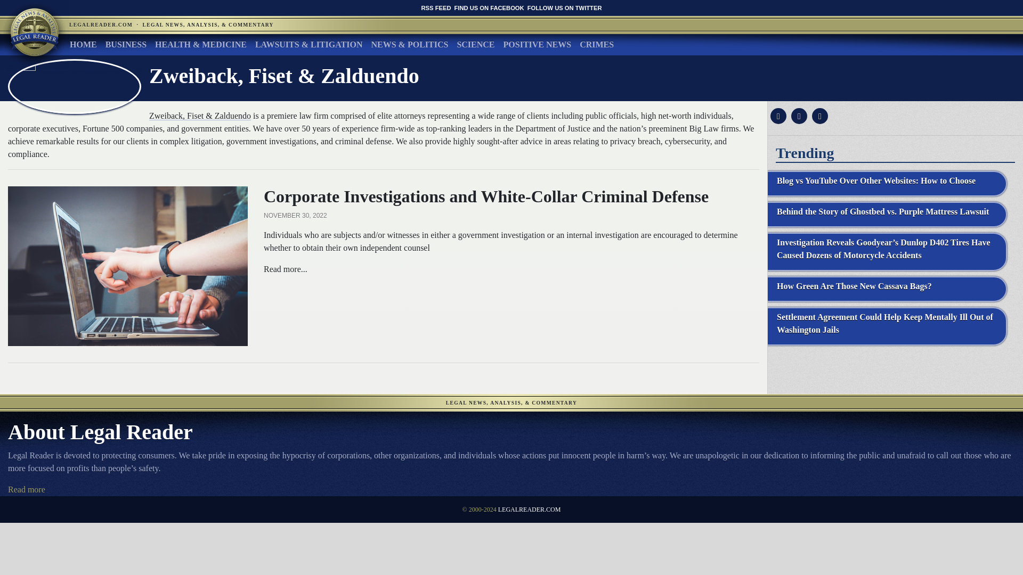 The height and width of the screenshot is (575, 1023). I want to click on Crimes, so click(596, 44).